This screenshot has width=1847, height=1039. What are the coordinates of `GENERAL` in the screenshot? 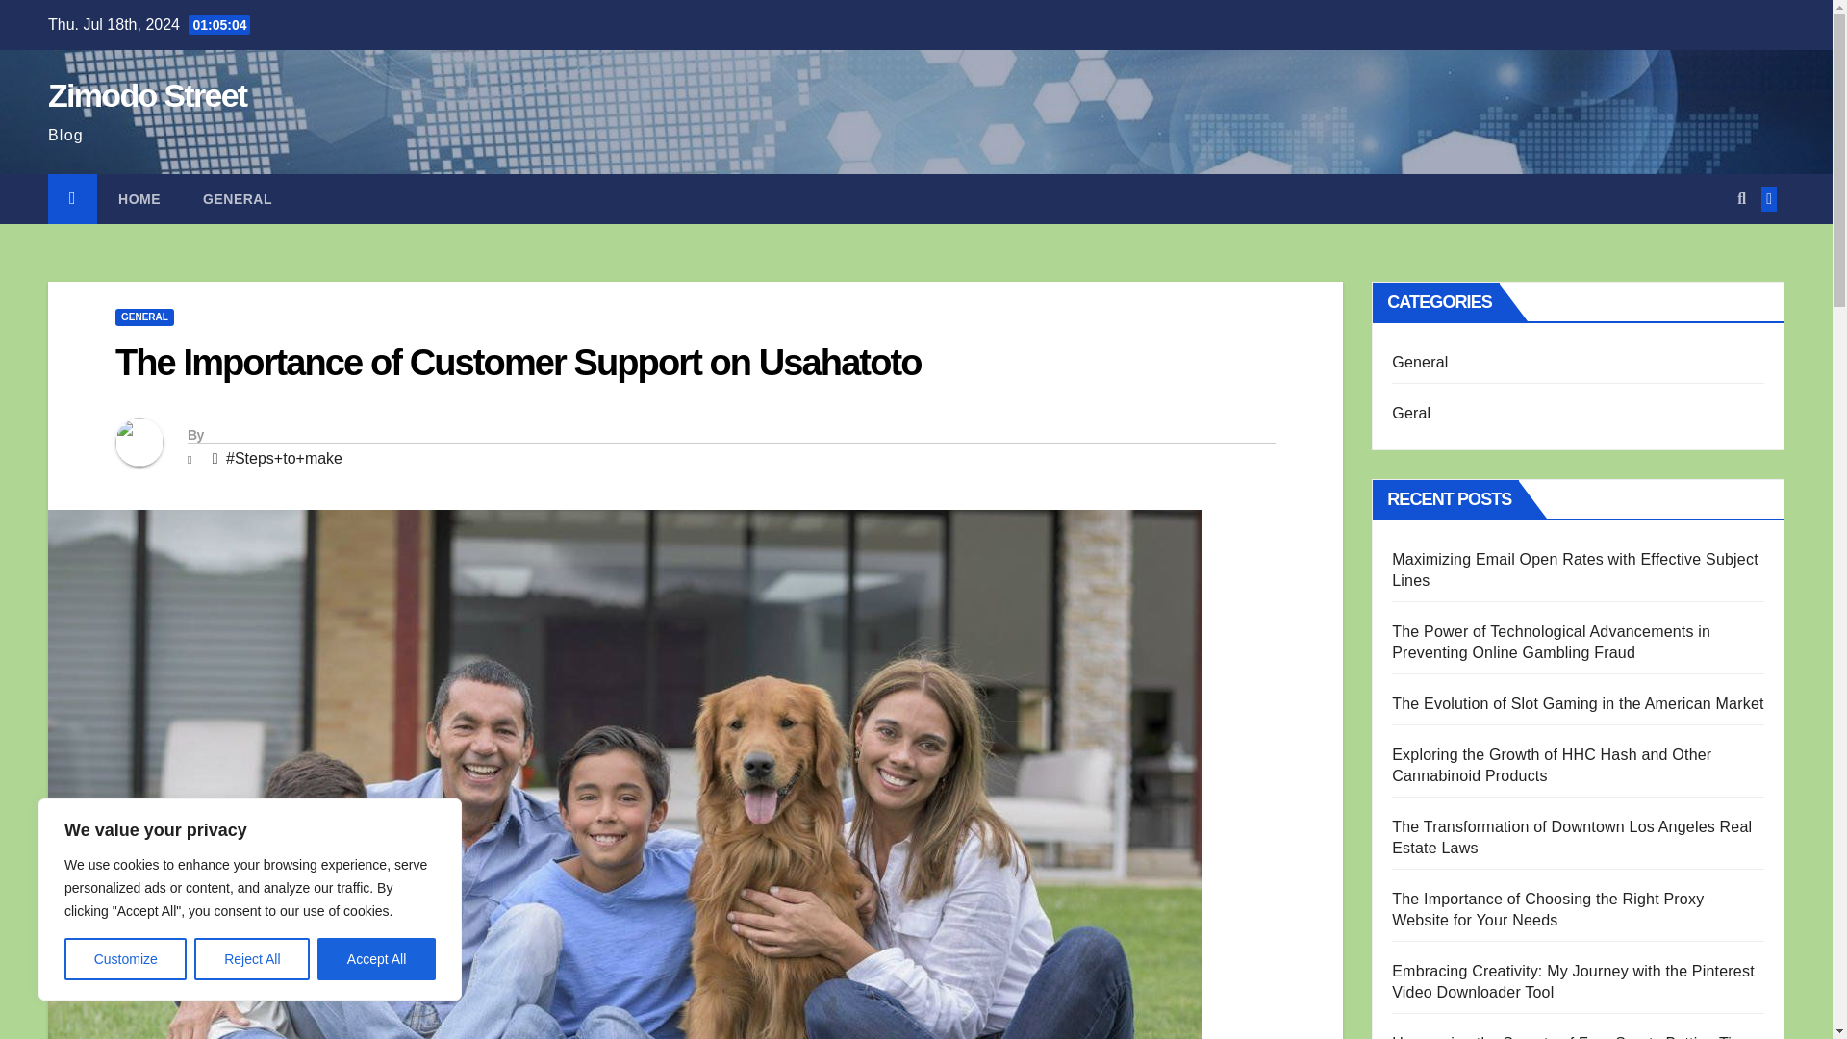 It's located at (144, 317).